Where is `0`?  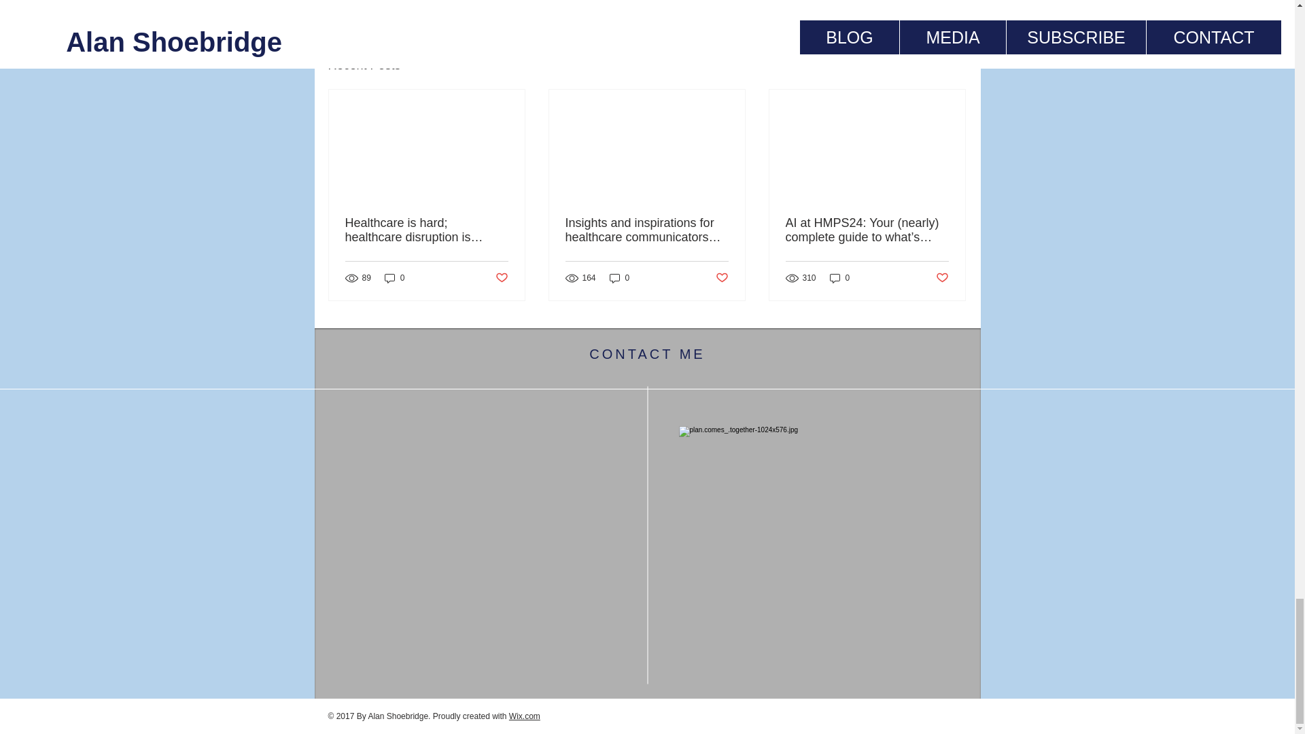
0 is located at coordinates (620, 278).